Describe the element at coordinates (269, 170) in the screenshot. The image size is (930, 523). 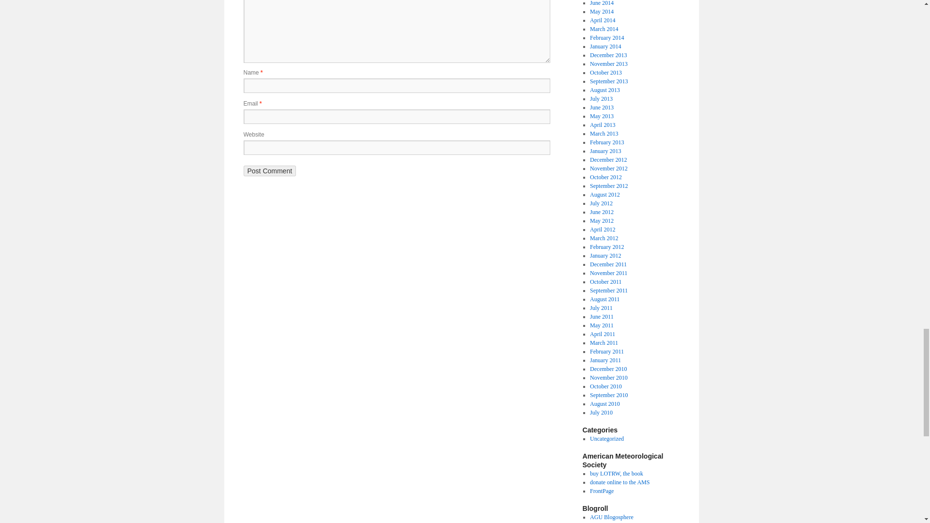
I see `Post Comment` at that location.